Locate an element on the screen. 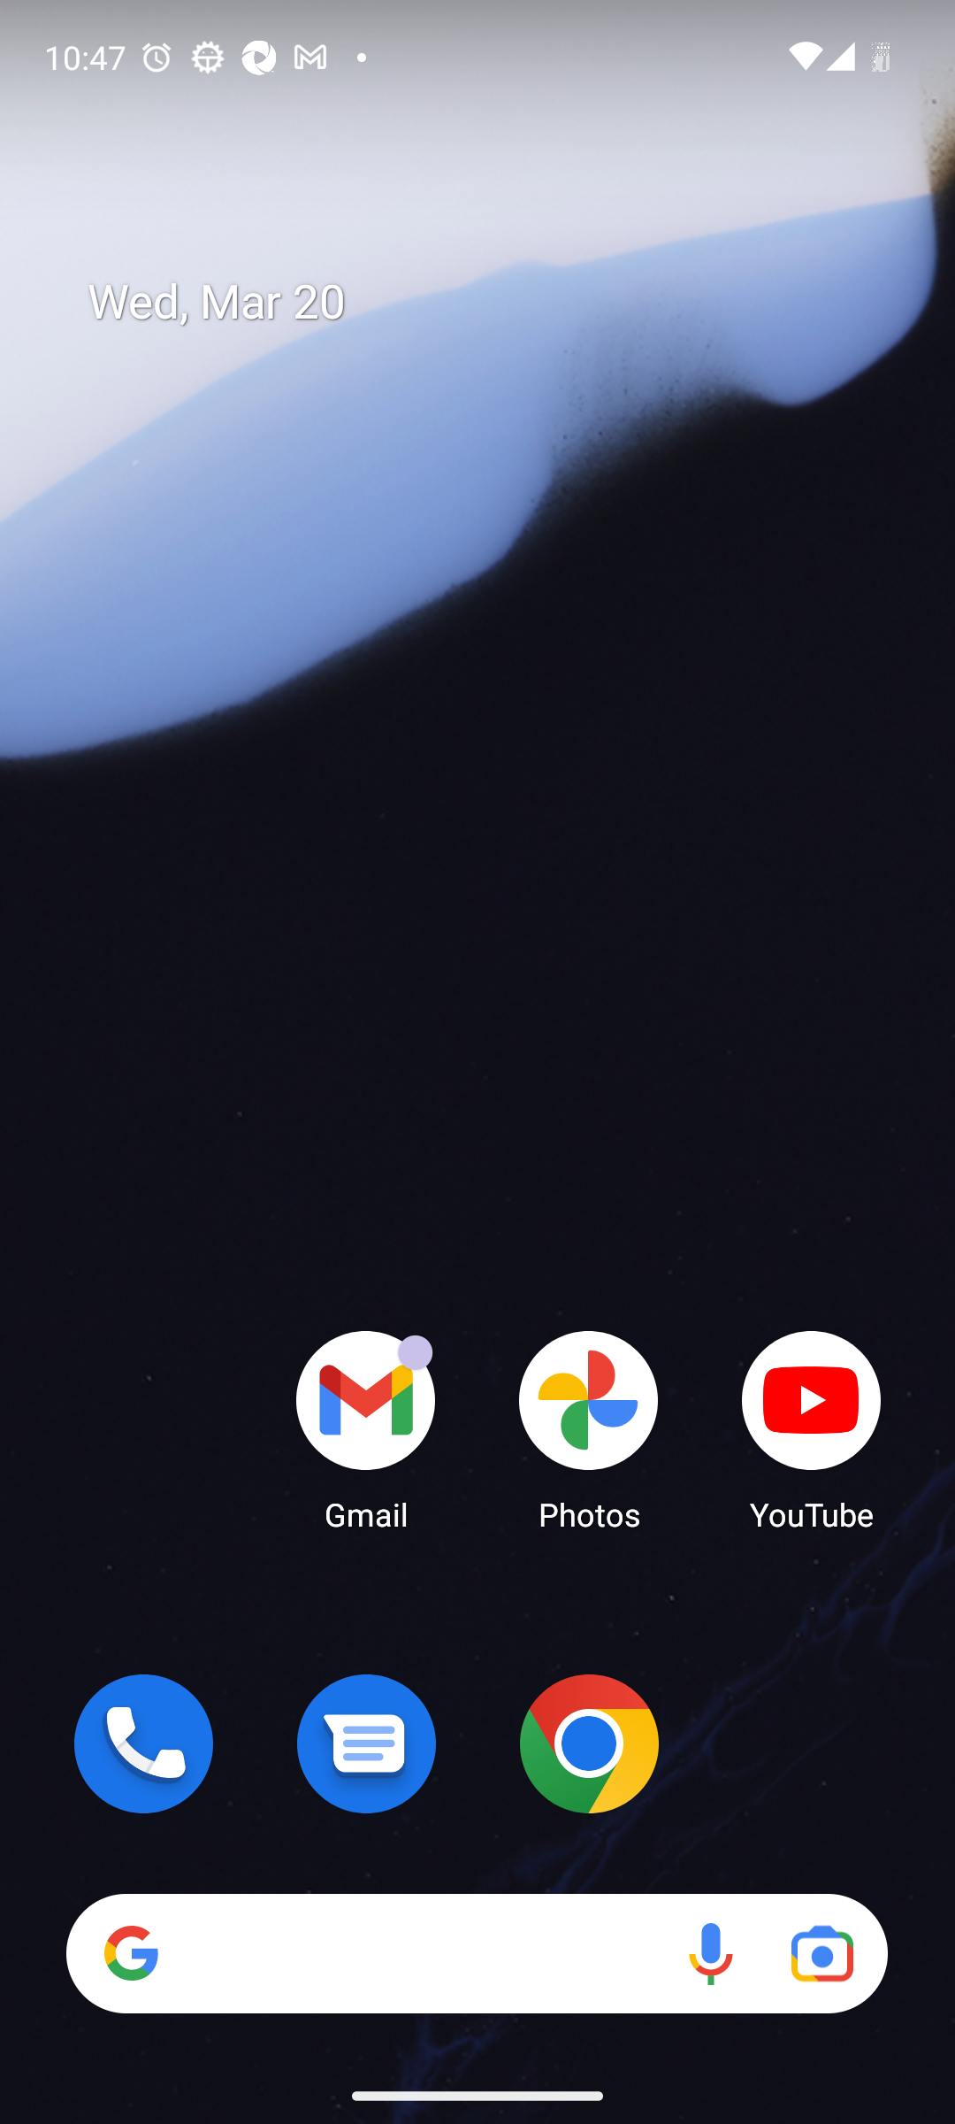 The image size is (955, 2124). YouTube is located at coordinates (812, 1429).